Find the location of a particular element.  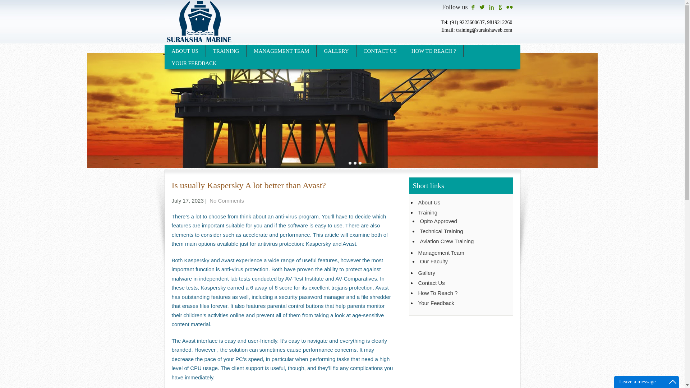

No Comments is located at coordinates (227, 200).